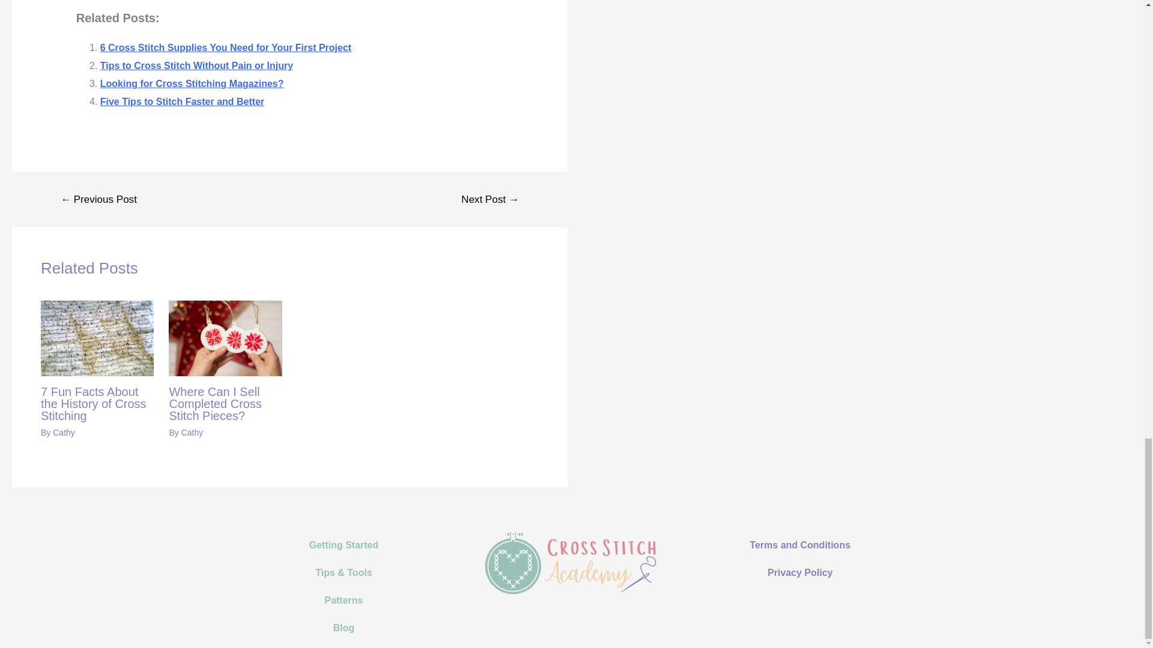 The image size is (1153, 648). I want to click on Looking for Cross Stitching Magazines?, so click(192, 83).